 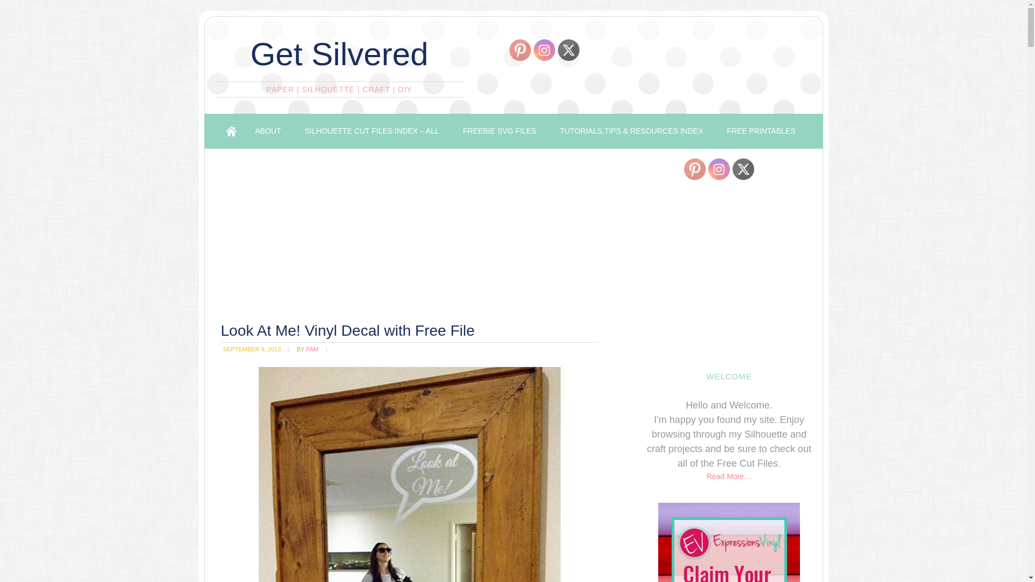 What do you see at coordinates (339, 54) in the screenshot?
I see `Get Silvered` at bounding box center [339, 54].